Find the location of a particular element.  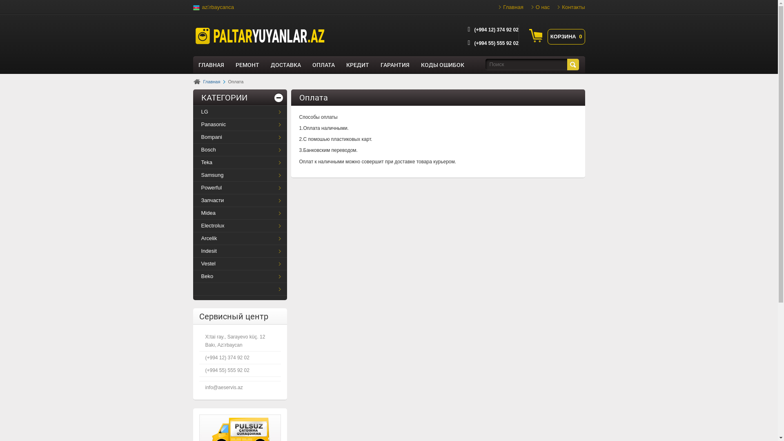

LG is located at coordinates (240, 112).